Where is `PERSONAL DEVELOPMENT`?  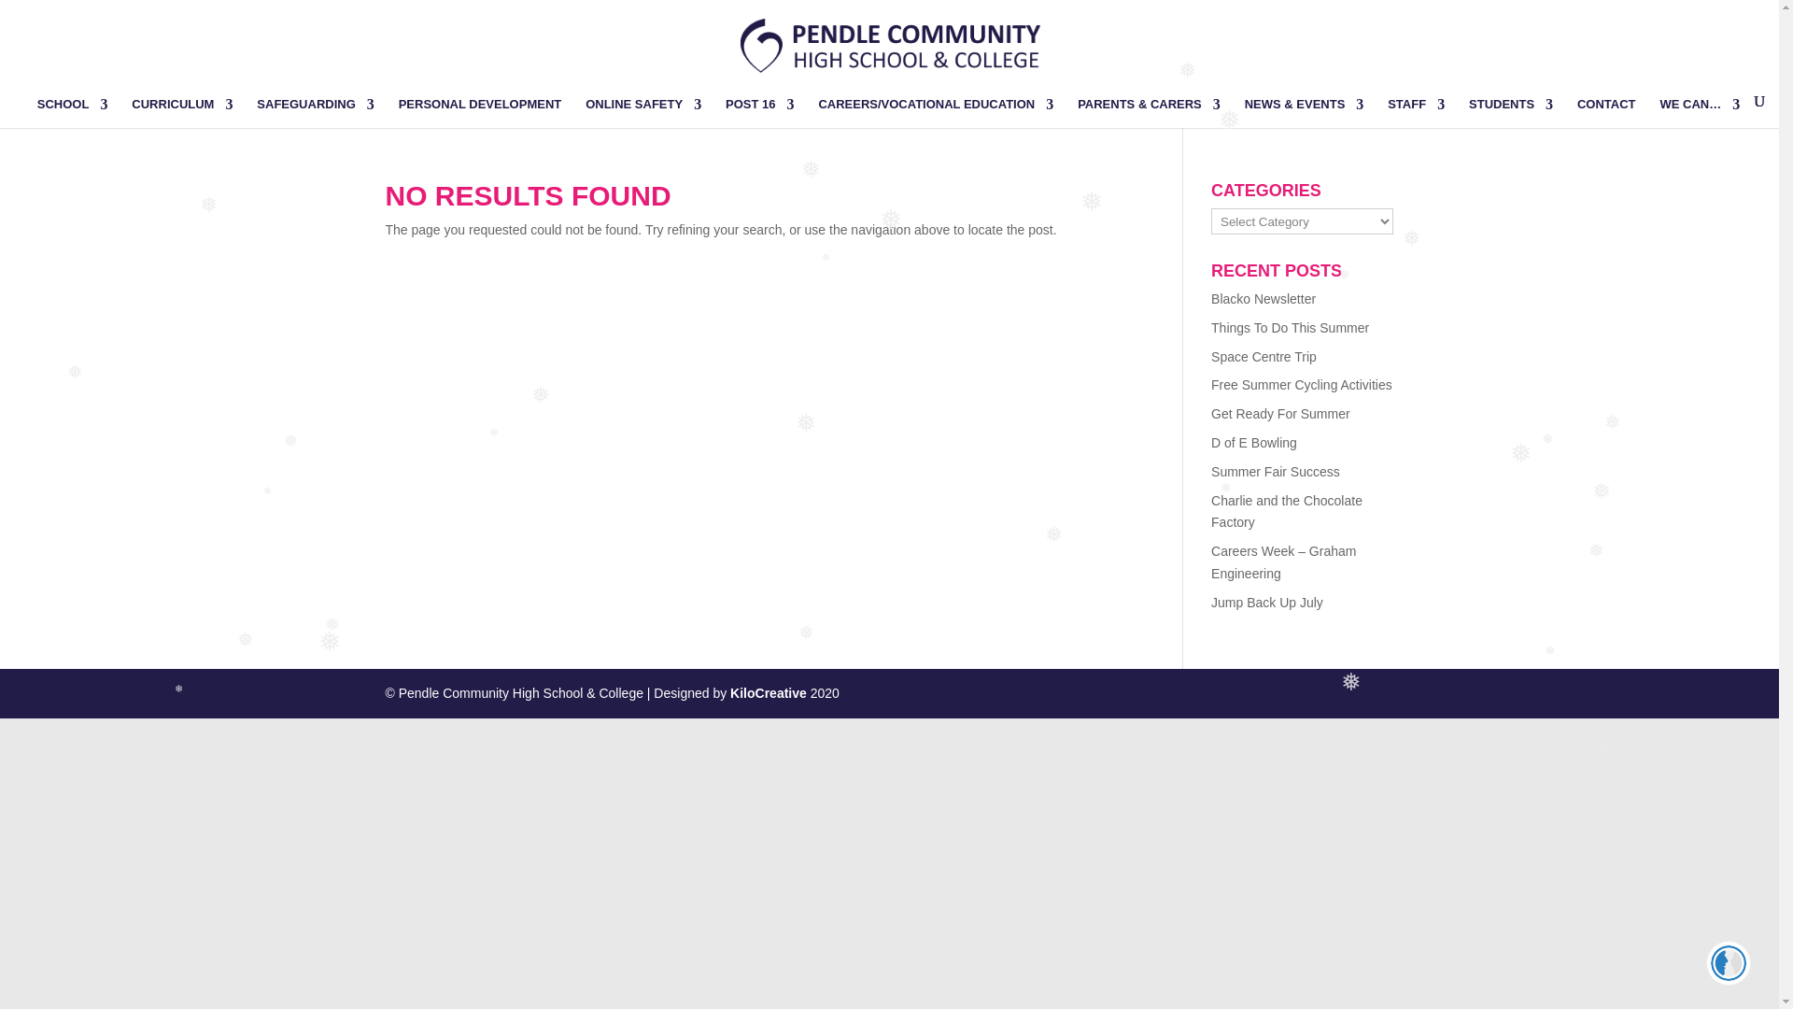 PERSONAL DEVELOPMENT is located at coordinates (480, 112).